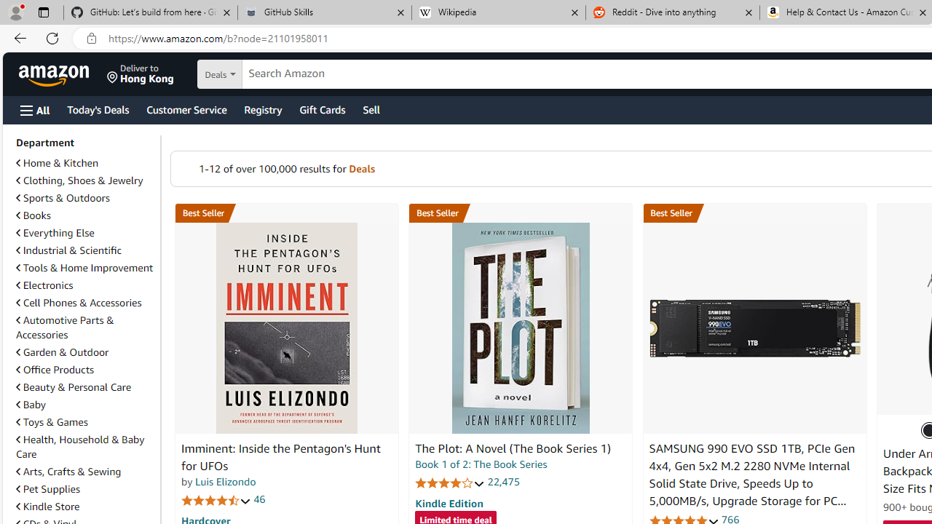 The image size is (932, 524). I want to click on Clothing, Shoes & Jewelry, so click(85, 180).